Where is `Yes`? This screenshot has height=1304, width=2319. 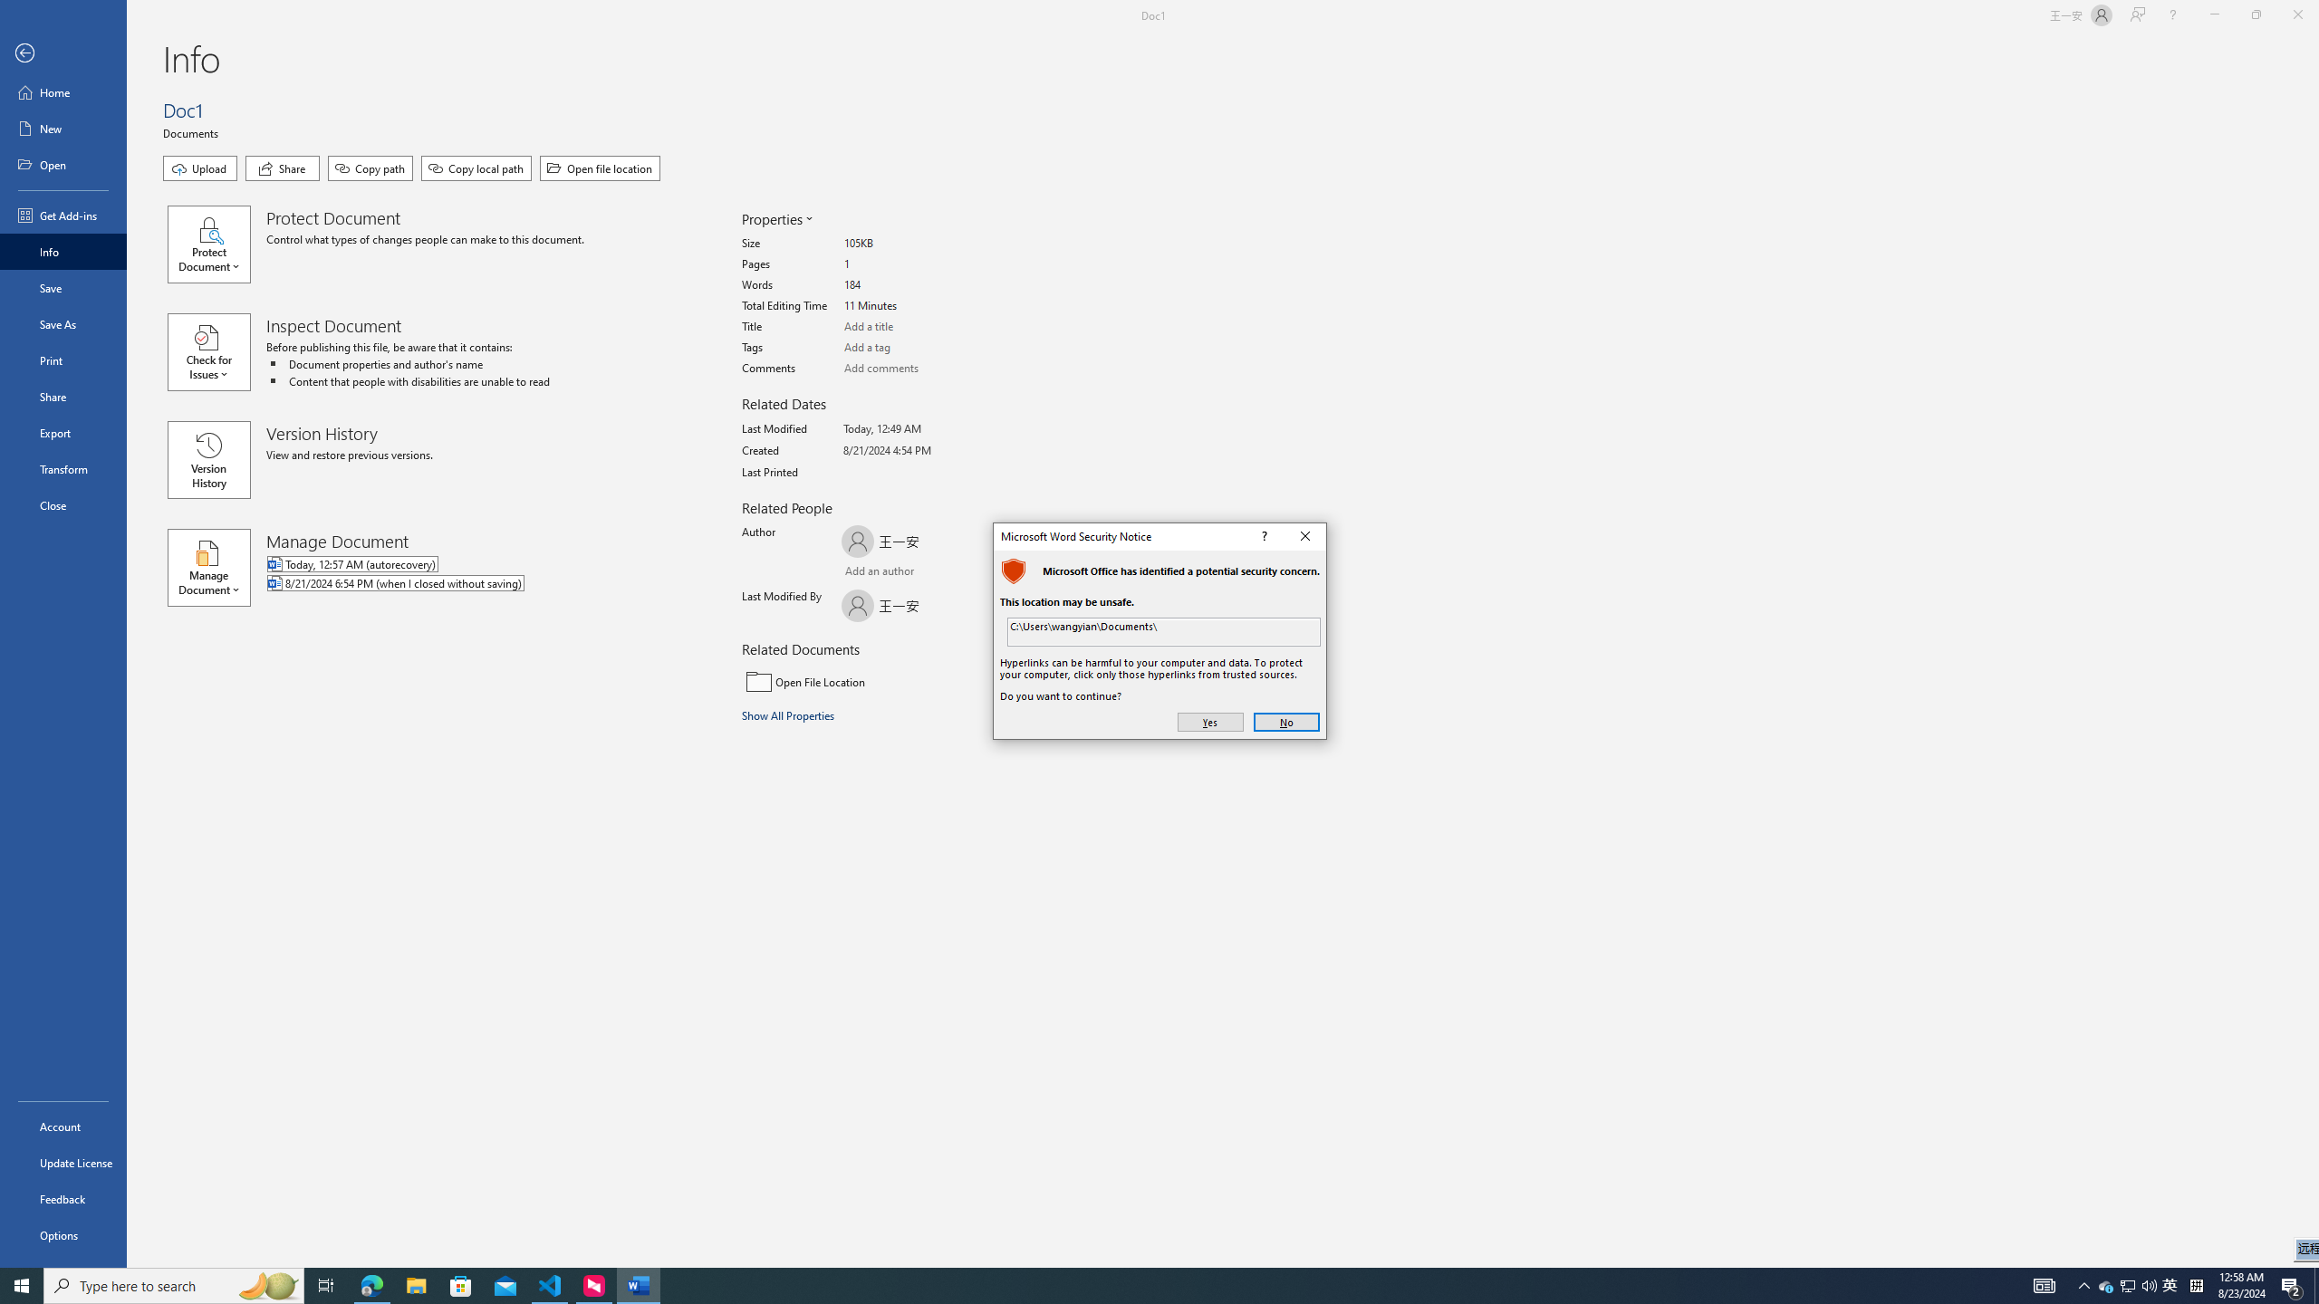 Yes is located at coordinates (1210, 723).